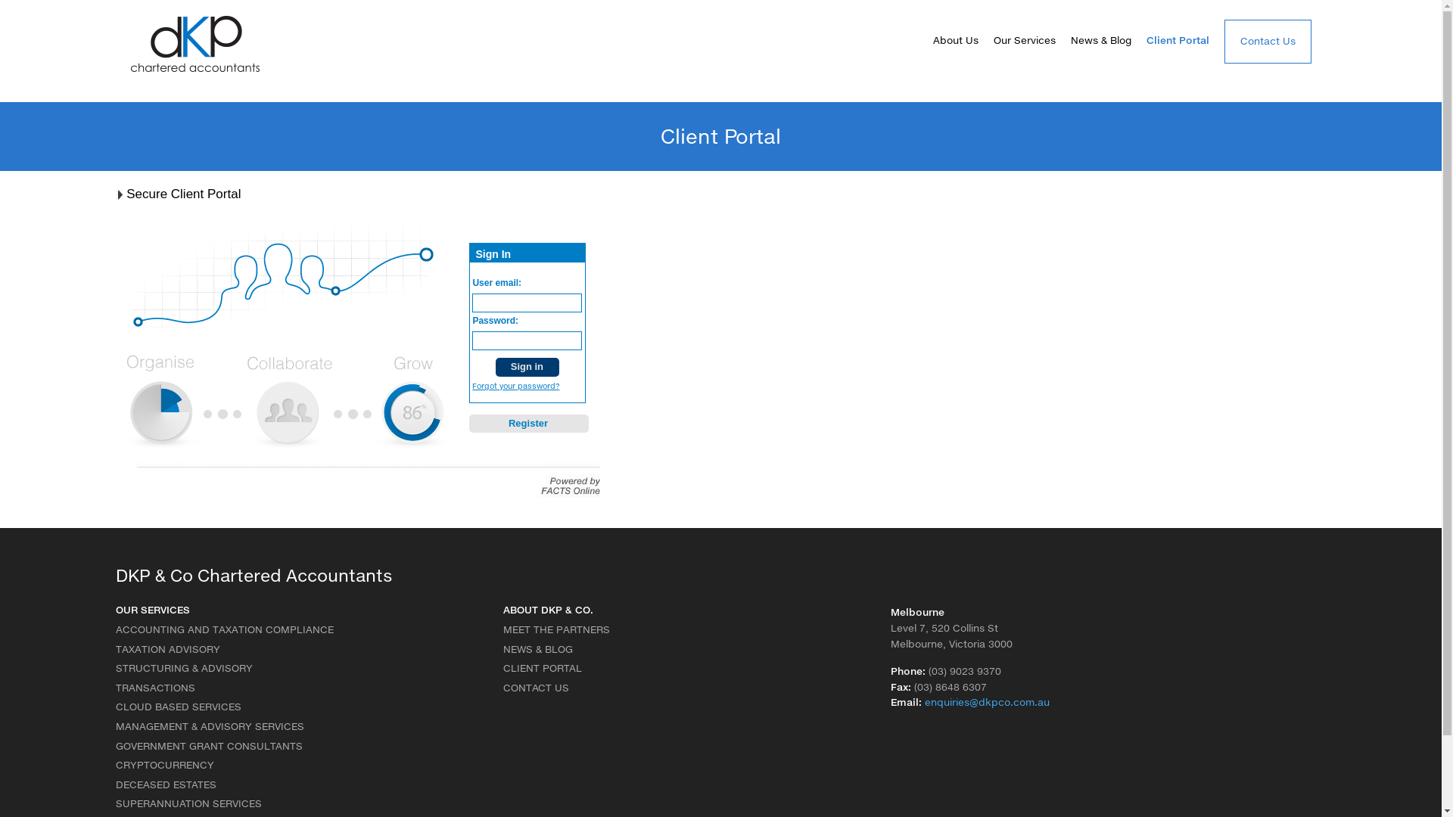  I want to click on ACCOUNTING AND TAXATION COMPLIANCE, so click(224, 634).